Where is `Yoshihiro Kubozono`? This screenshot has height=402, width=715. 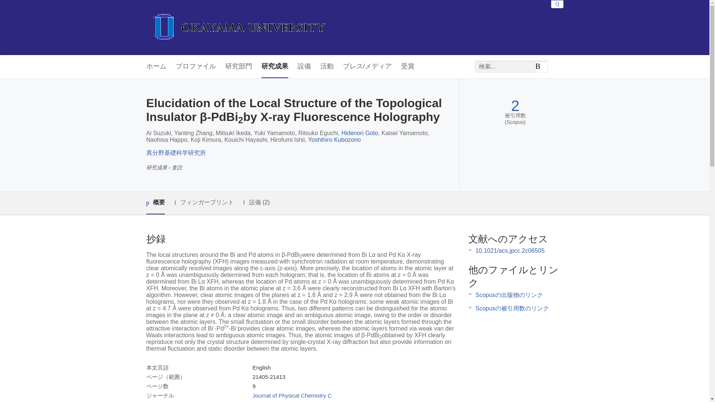
Yoshihiro Kubozono is located at coordinates (334, 140).